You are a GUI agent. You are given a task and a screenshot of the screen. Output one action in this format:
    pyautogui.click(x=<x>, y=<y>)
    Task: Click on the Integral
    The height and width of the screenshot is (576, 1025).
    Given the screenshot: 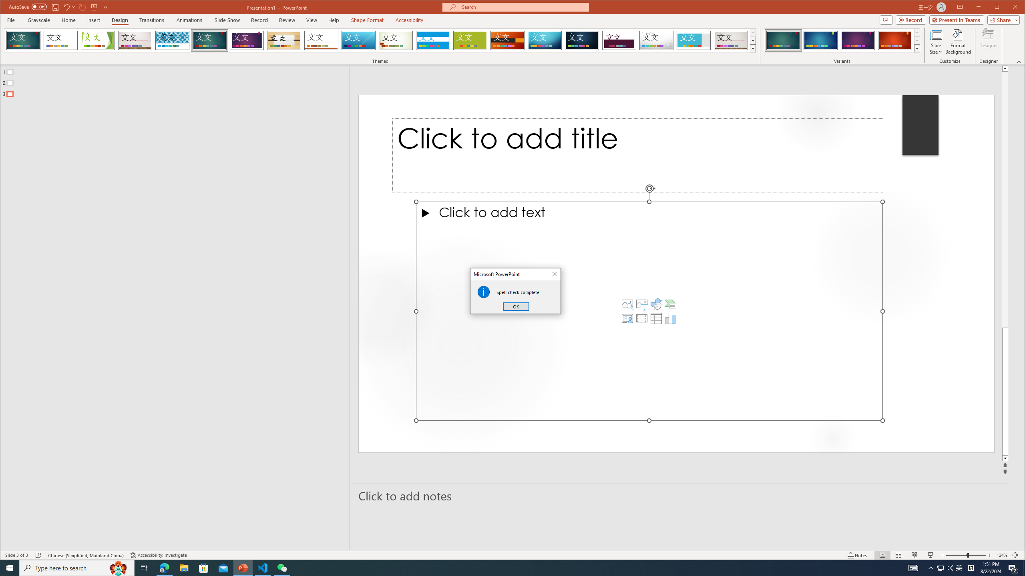 What is the action you would take?
    pyautogui.click(x=172, y=40)
    